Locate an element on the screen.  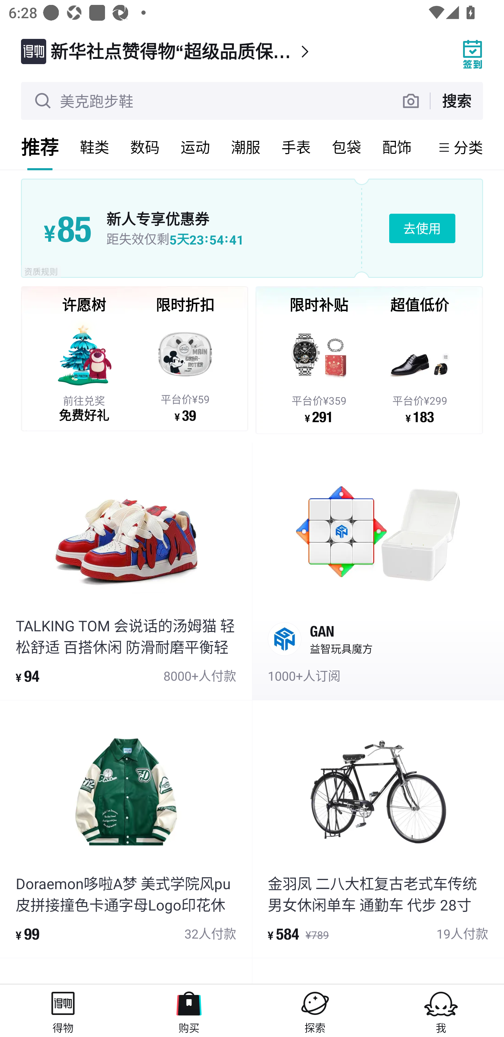
平台价¥359 ¥ 291 is located at coordinates (319, 371).